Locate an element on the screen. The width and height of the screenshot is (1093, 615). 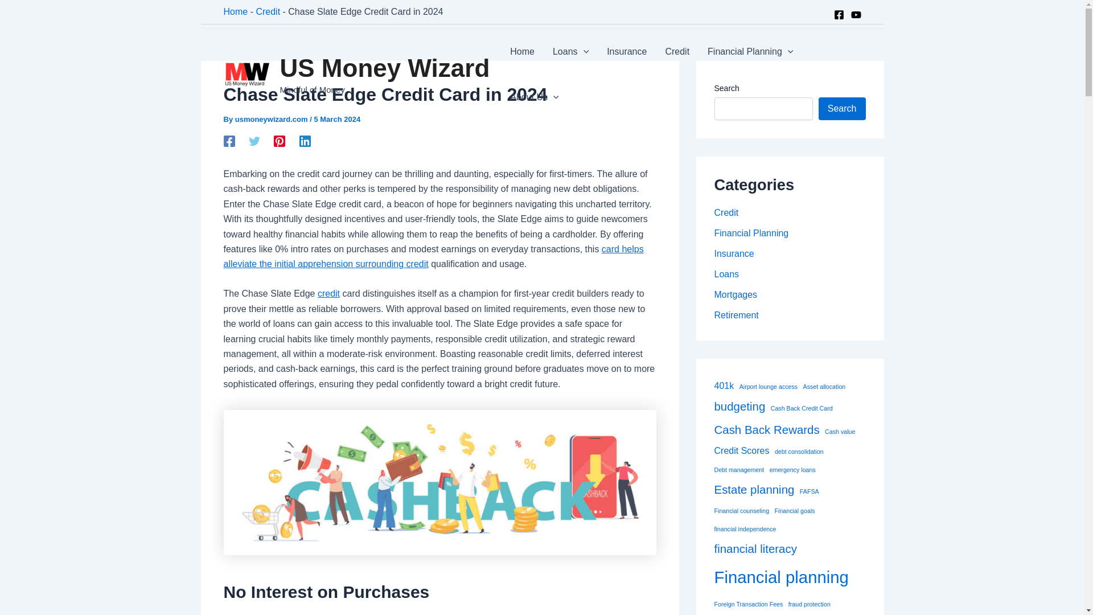
US Money Wizard is located at coordinates (385, 68).